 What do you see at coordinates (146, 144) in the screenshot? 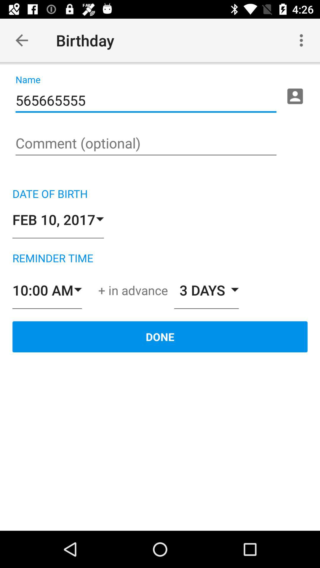
I see `insert a optional comment` at bounding box center [146, 144].